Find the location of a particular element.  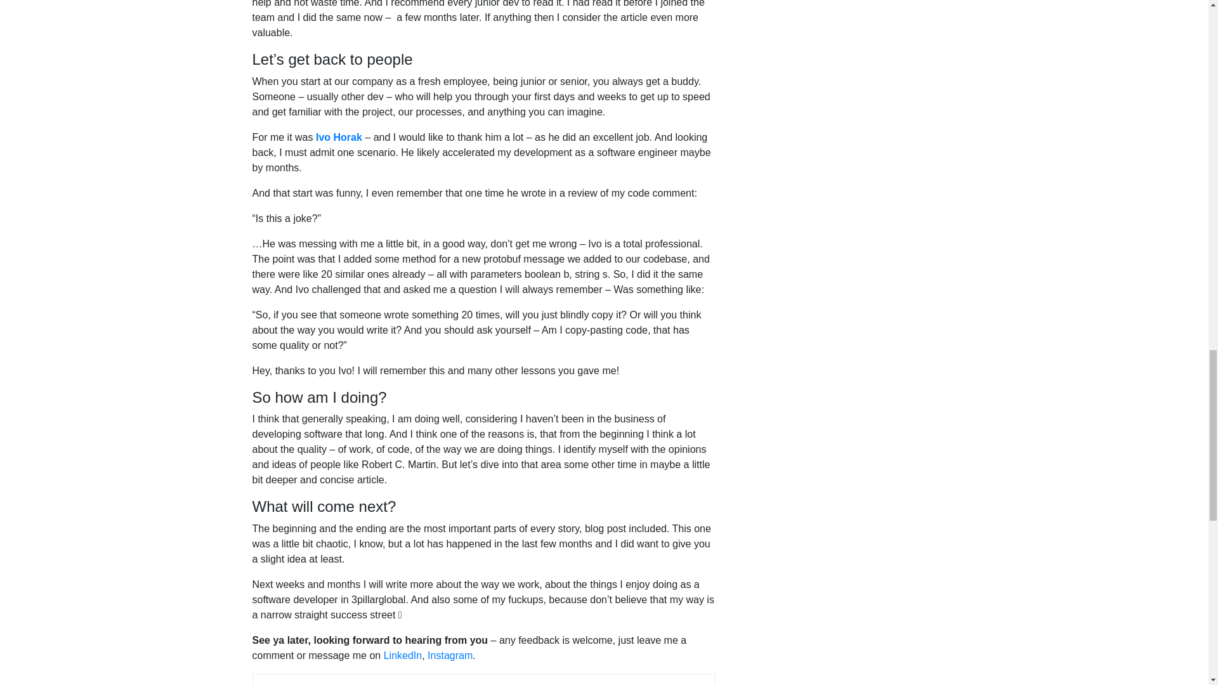

Ivo Horak is located at coordinates (339, 137).